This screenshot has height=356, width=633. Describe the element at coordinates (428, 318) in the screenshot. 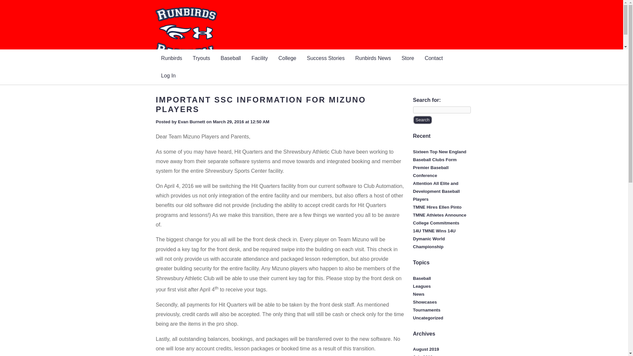

I see `Uncategorized` at that location.